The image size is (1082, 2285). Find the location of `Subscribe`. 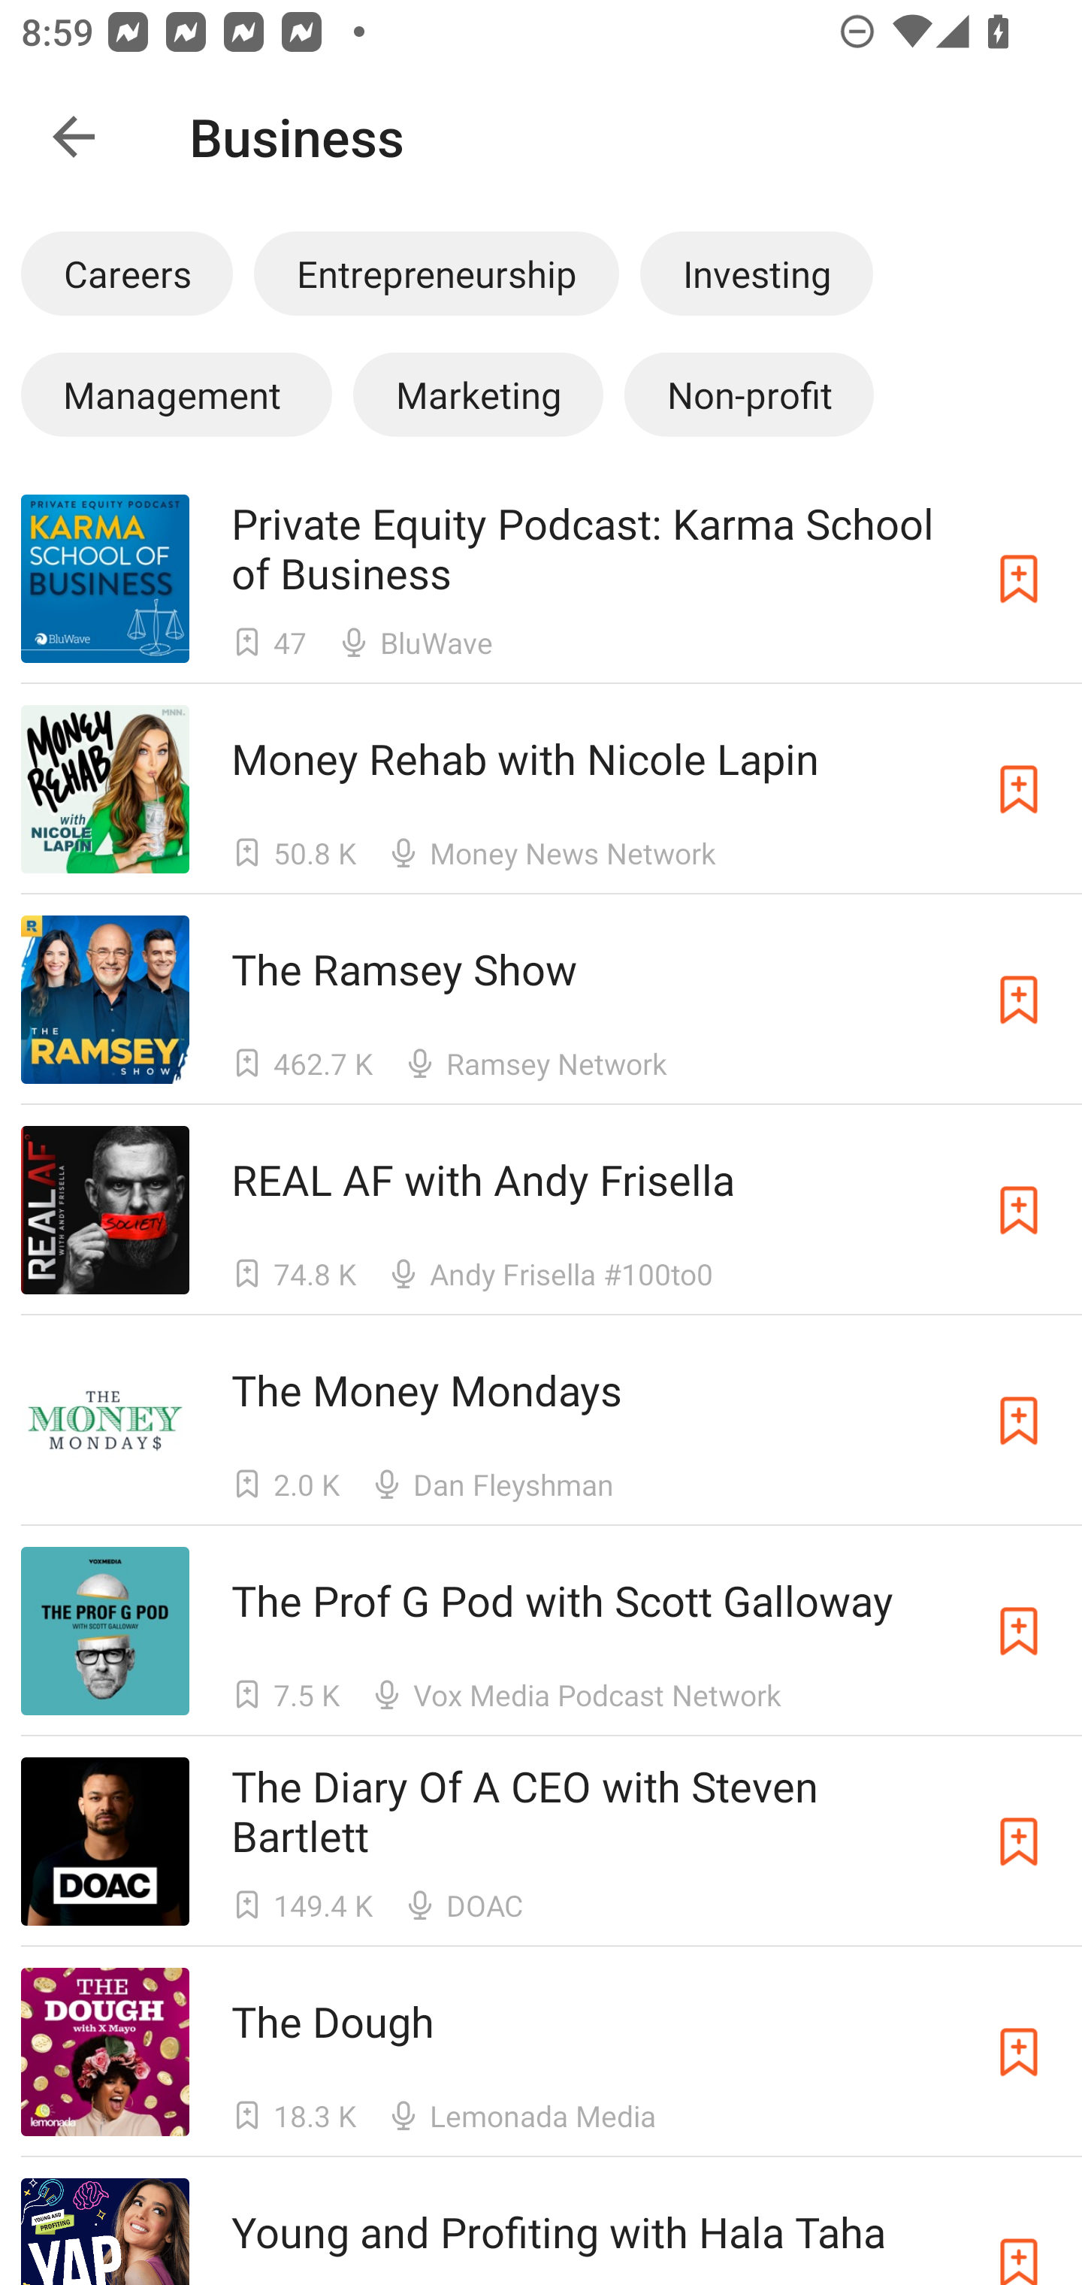

Subscribe is located at coordinates (1019, 1421).